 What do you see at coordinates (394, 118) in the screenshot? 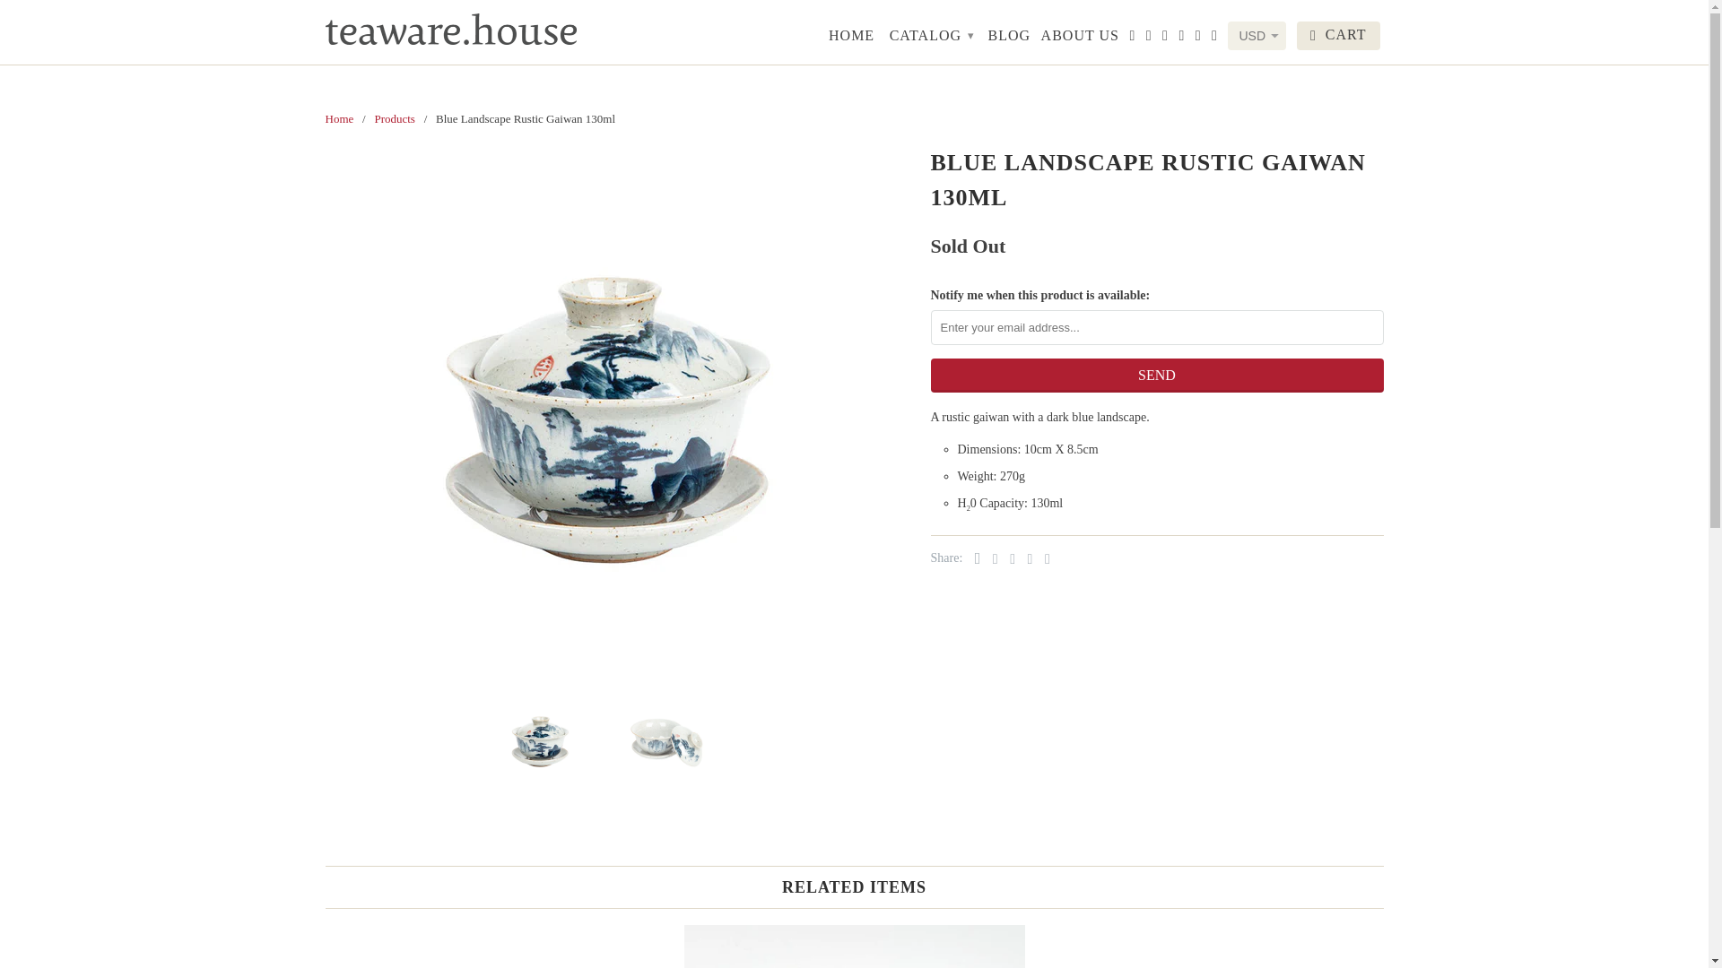
I see `Products` at bounding box center [394, 118].